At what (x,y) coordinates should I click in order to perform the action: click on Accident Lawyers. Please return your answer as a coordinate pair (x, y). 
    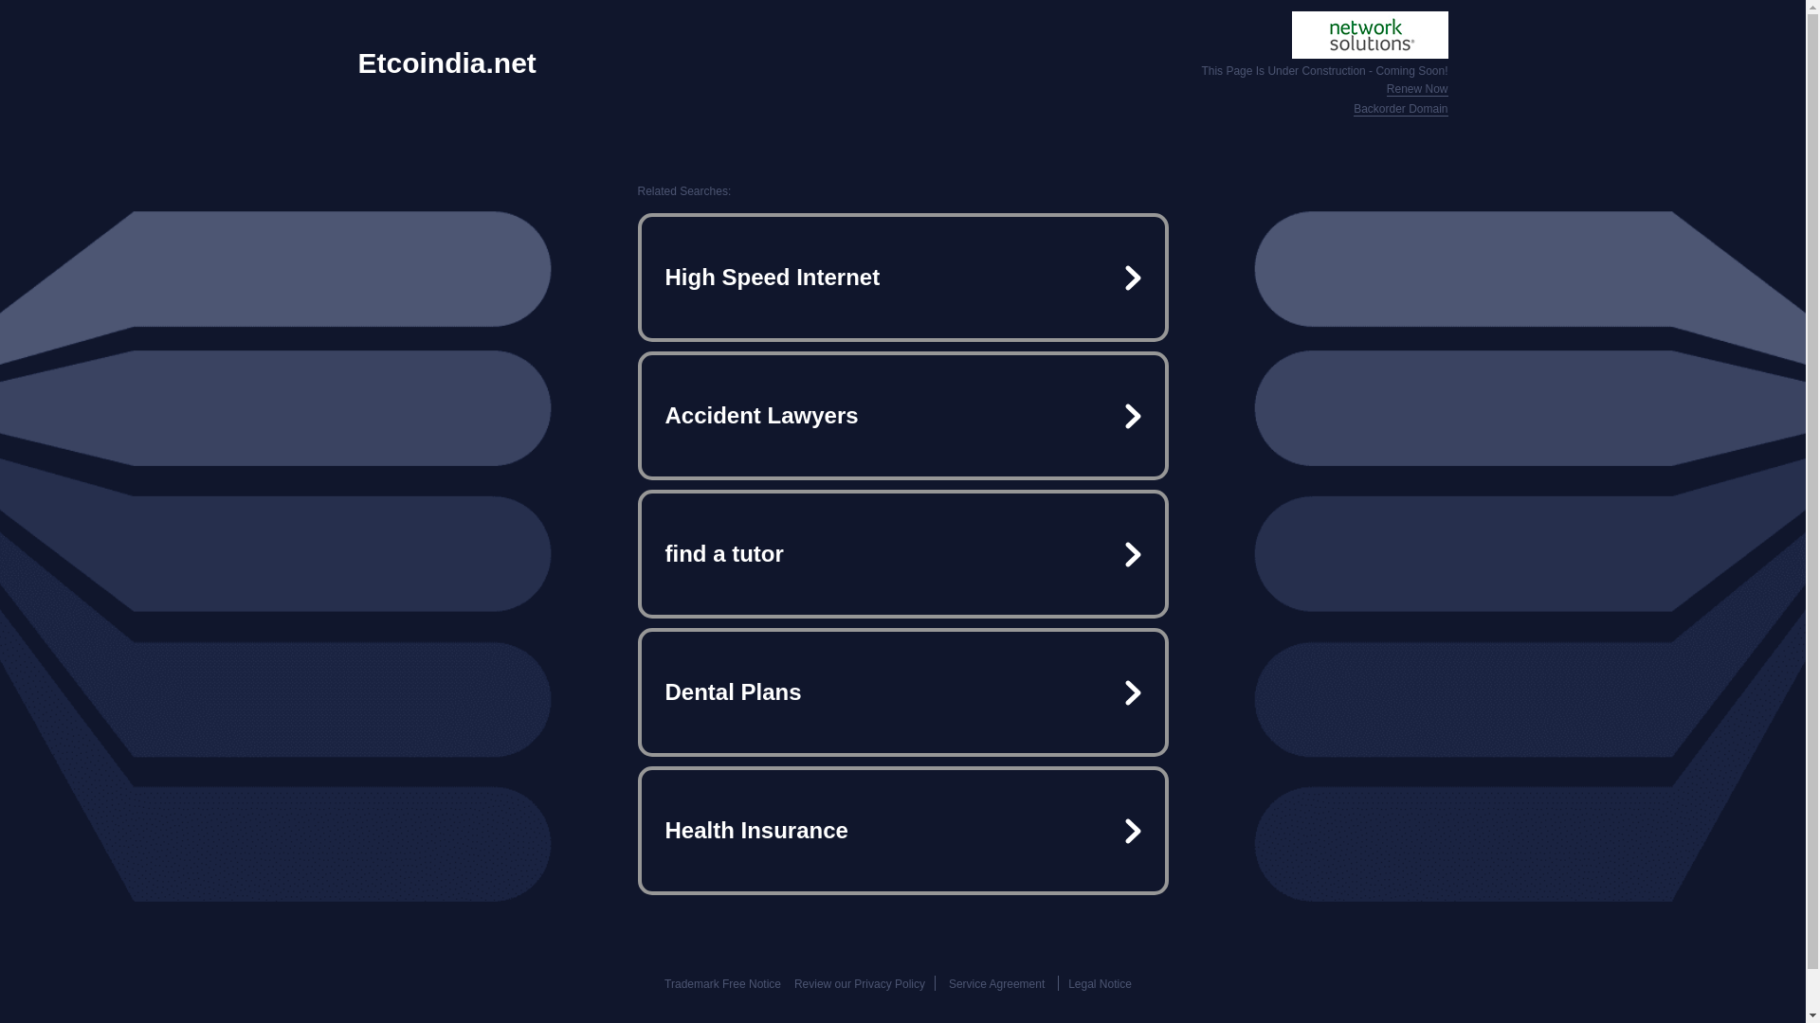
    Looking at the image, I should click on (902, 415).